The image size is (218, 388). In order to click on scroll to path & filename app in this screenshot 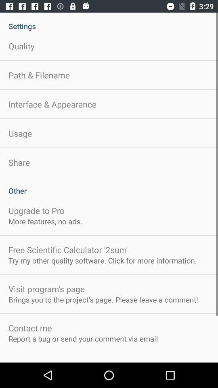, I will do `click(39, 75)`.